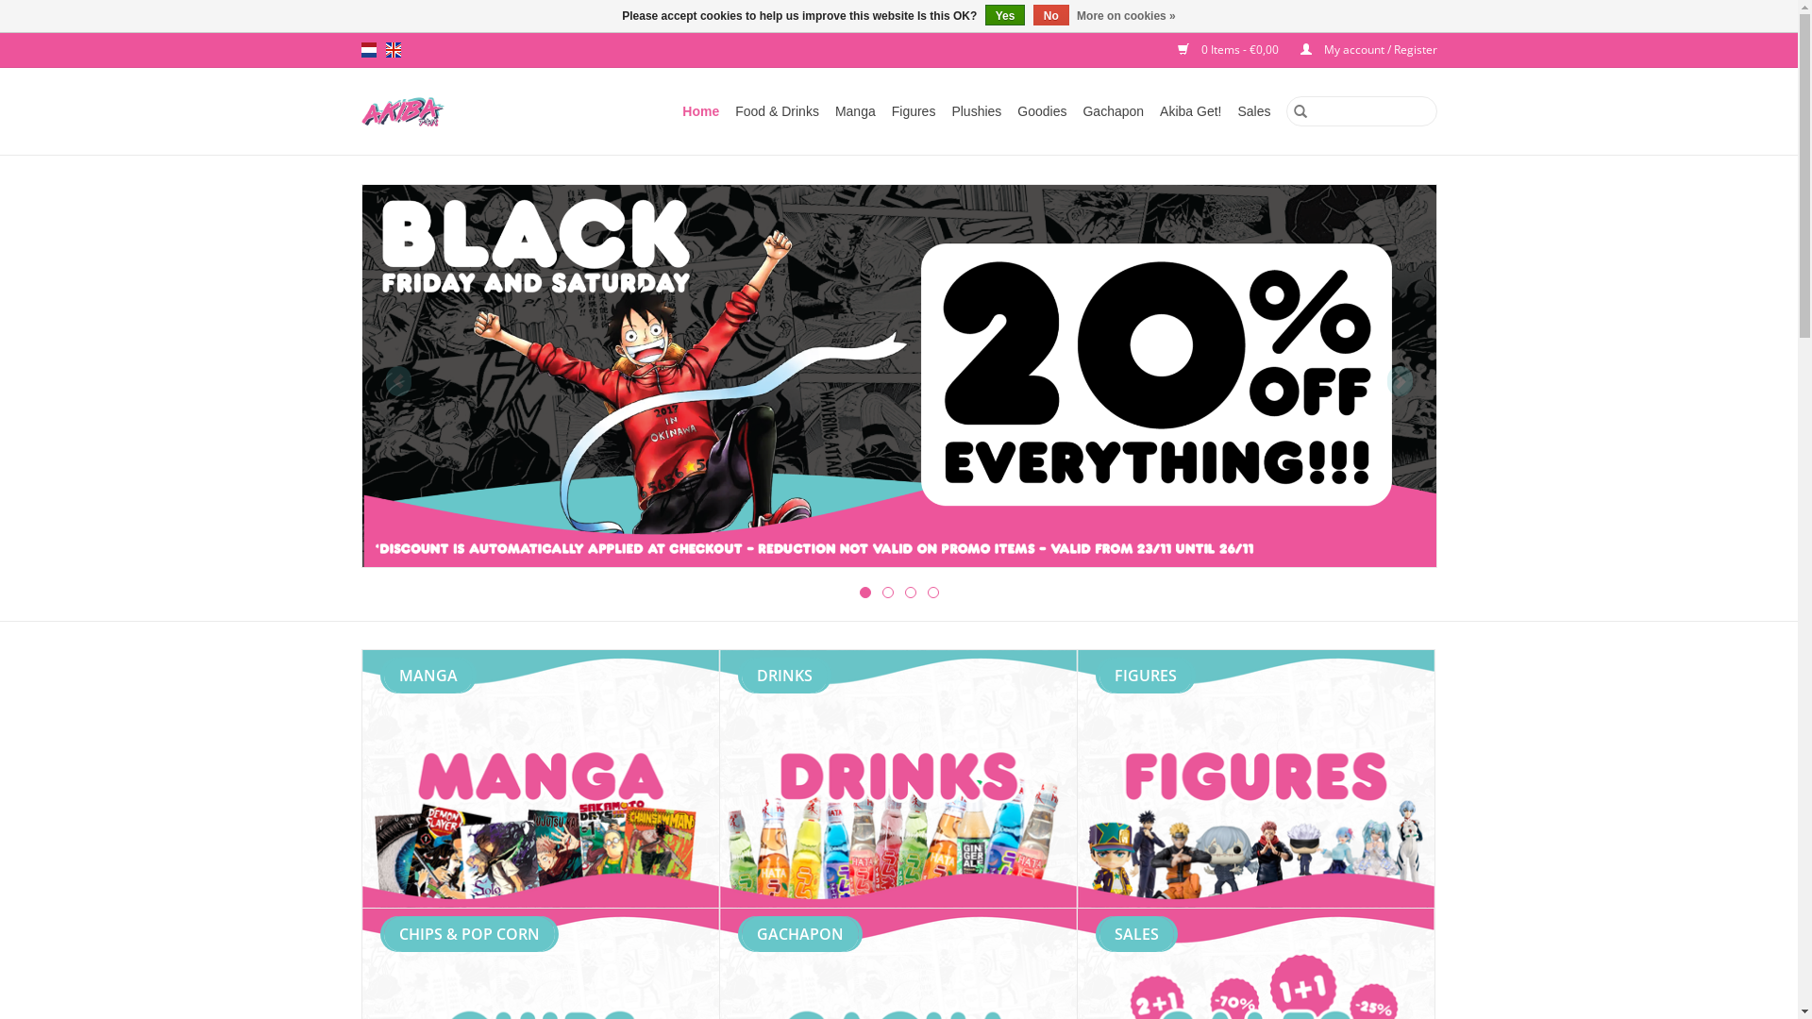  Describe the element at coordinates (932, 593) in the screenshot. I see `4` at that location.